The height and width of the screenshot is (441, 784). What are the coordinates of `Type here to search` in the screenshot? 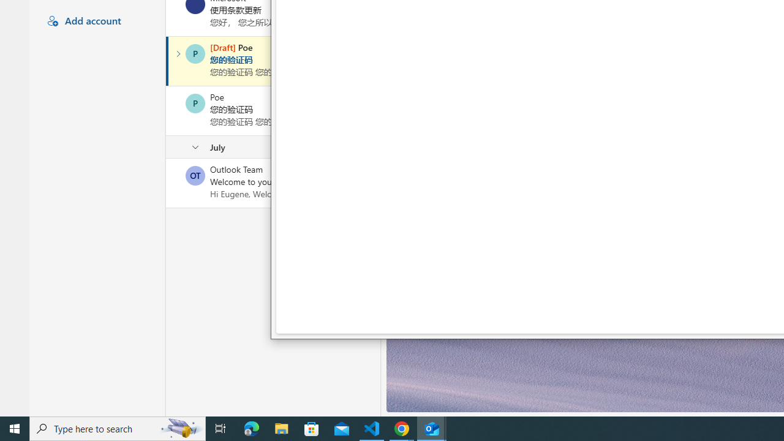 It's located at (118, 429).